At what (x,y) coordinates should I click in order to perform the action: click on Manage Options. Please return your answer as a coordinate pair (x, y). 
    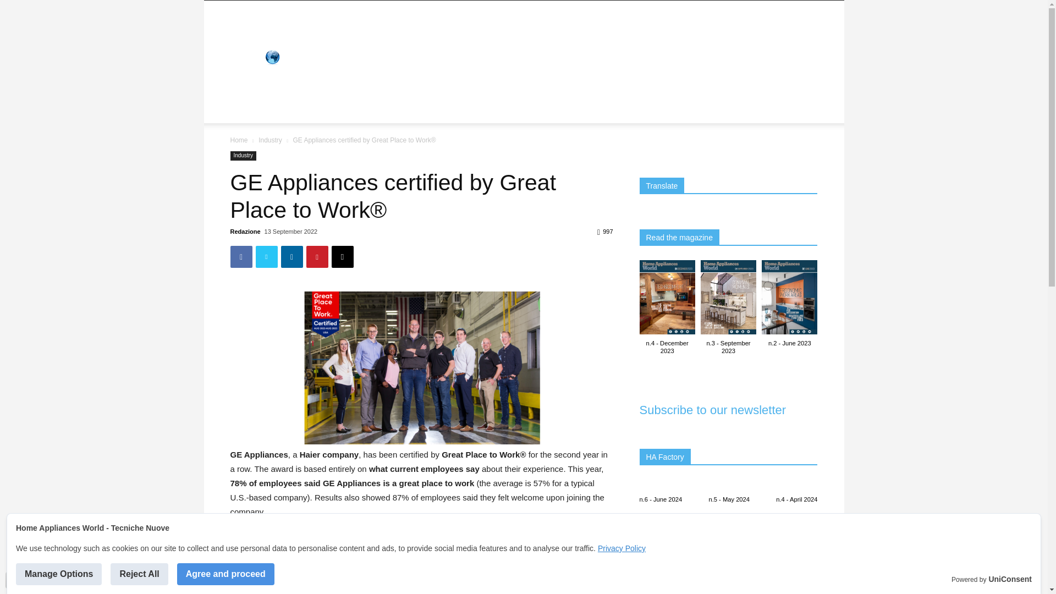
    Looking at the image, I should click on (58, 574).